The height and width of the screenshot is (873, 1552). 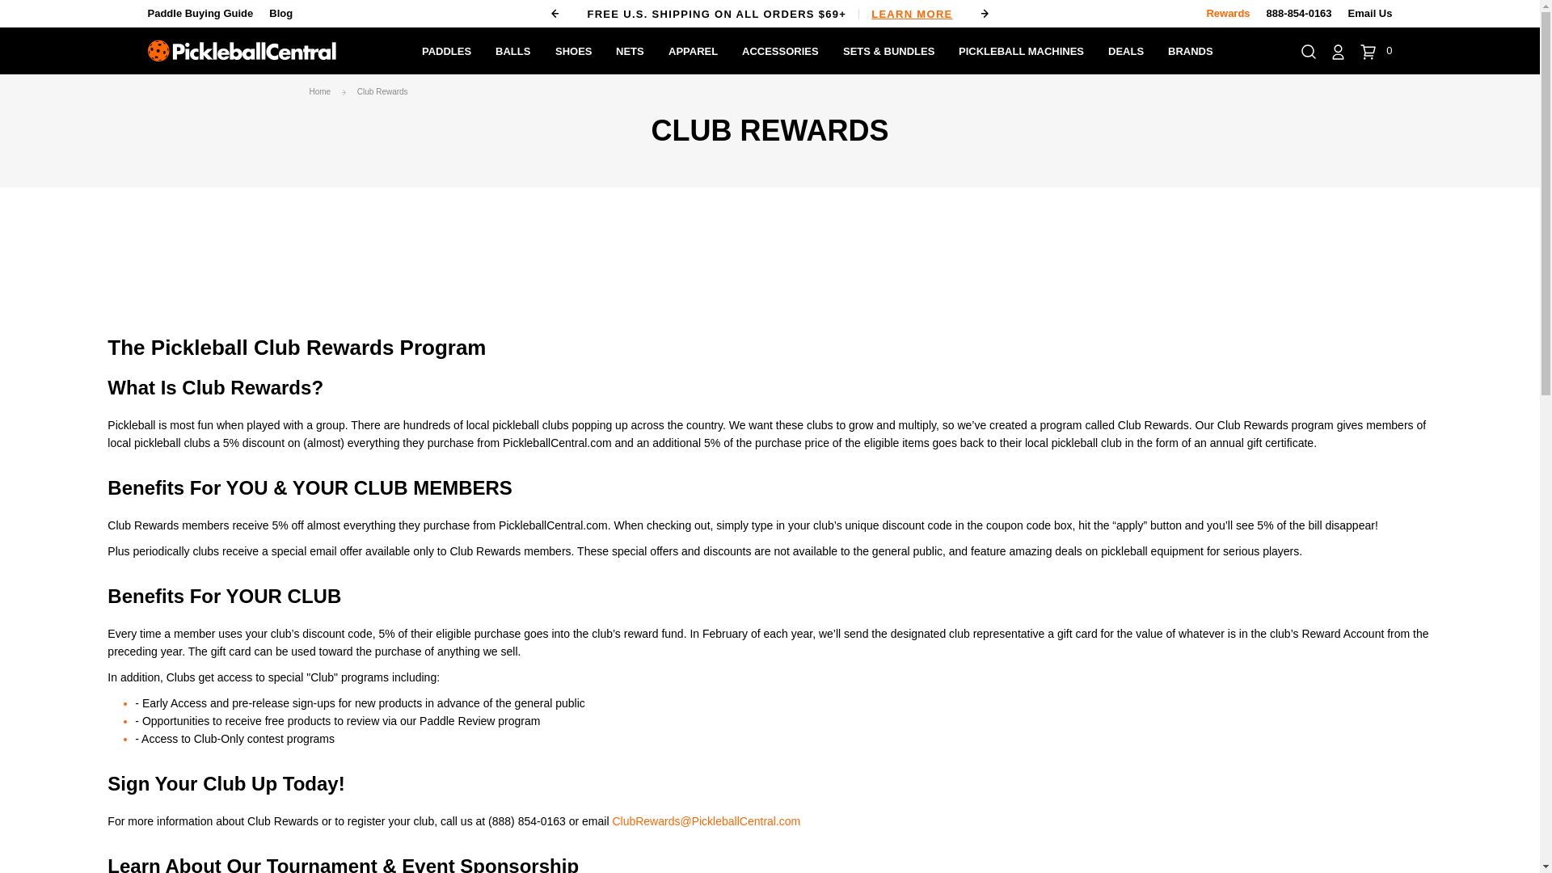 What do you see at coordinates (905, 13) in the screenshot?
I see `LEARN MORE` at bounding box center [905, 13].